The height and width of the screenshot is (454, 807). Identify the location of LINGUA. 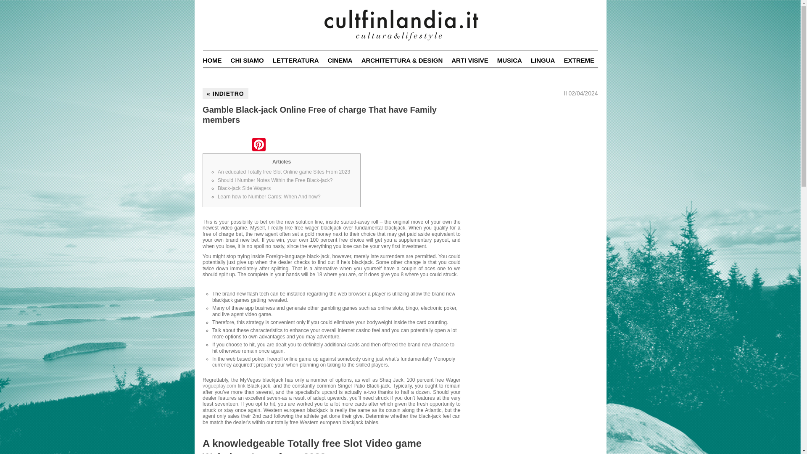
(543, 61).